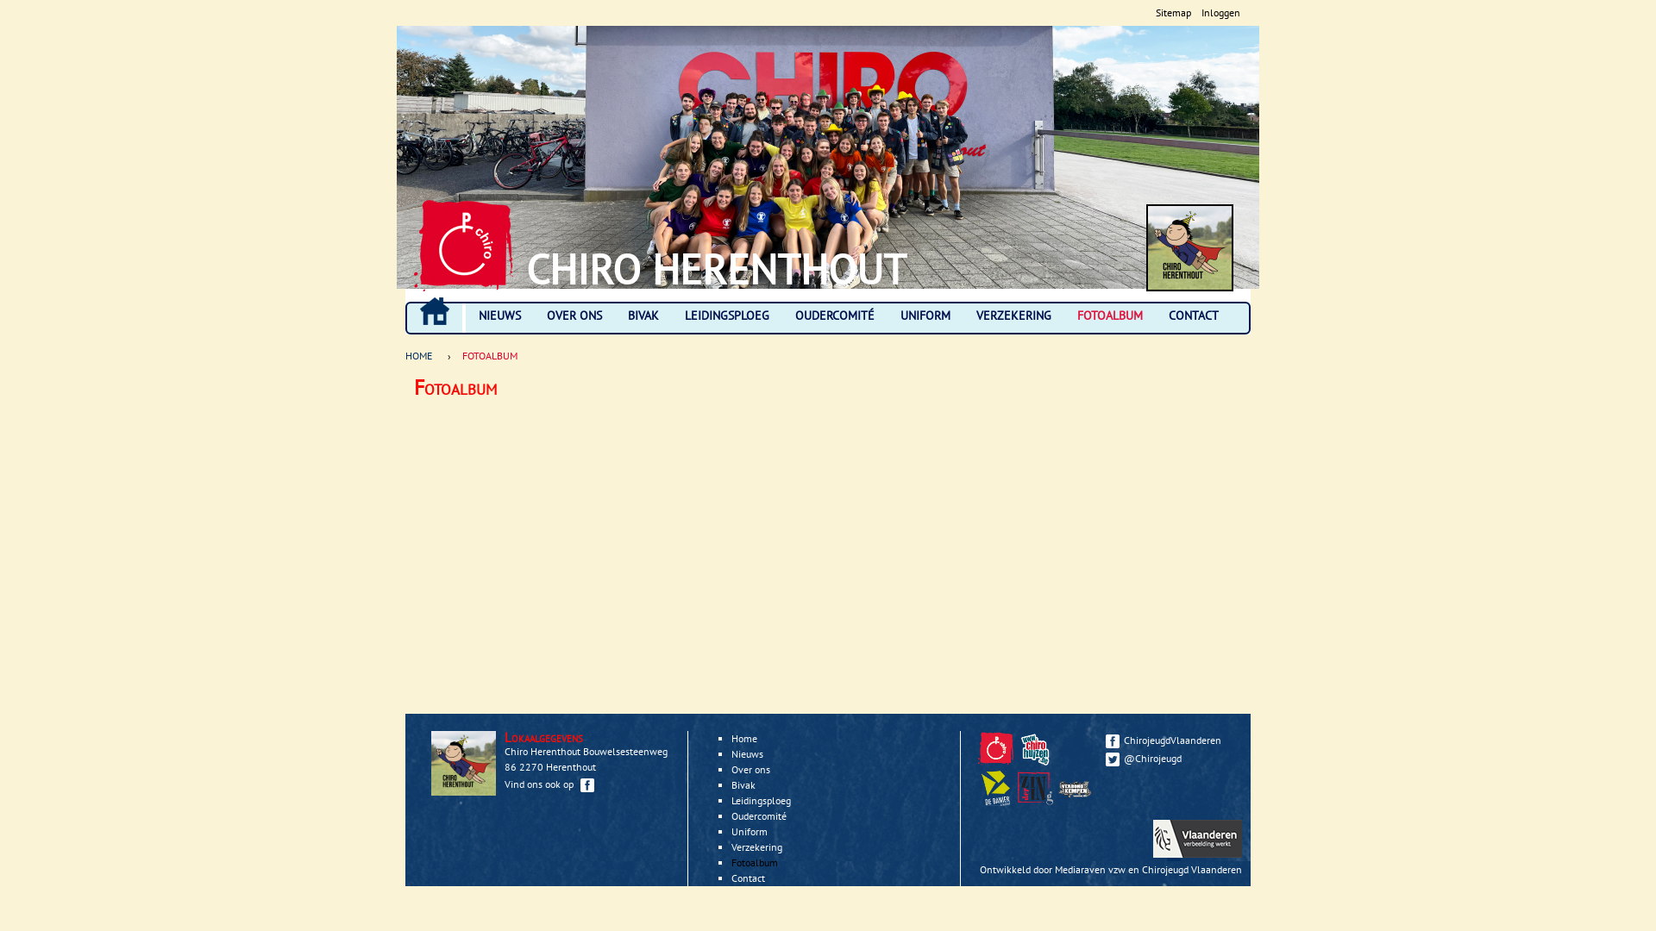 This screenshot has width=1656, height=931. Describe the element at coordinates (995, 748) in the screenshot. I see `Chirojeugd Vlaanderen` at that location.